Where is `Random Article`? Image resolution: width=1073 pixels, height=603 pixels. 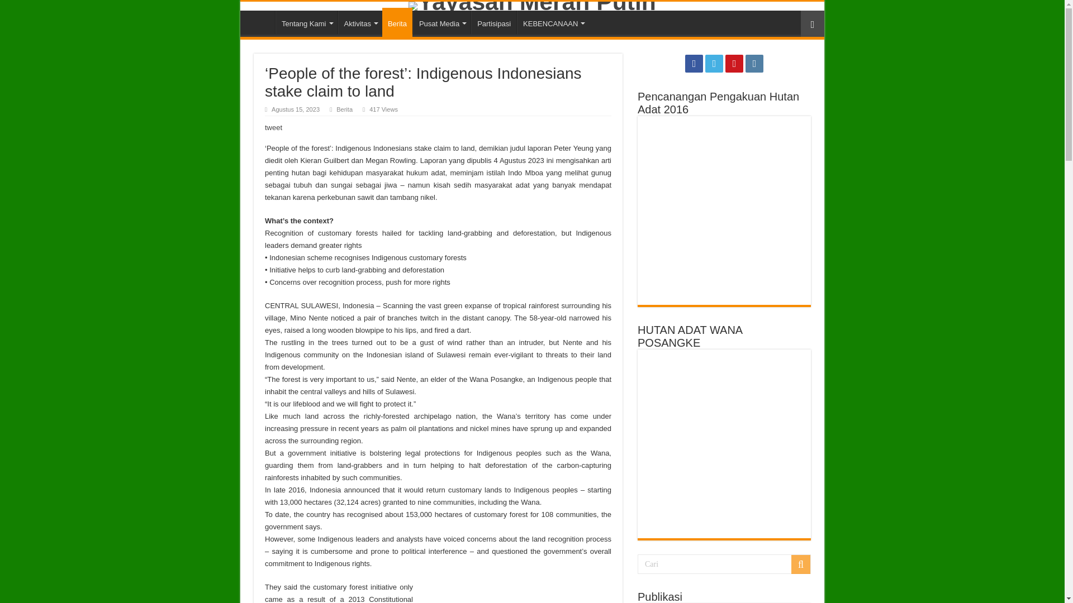 Random Article is located at coordinates (812, 23).